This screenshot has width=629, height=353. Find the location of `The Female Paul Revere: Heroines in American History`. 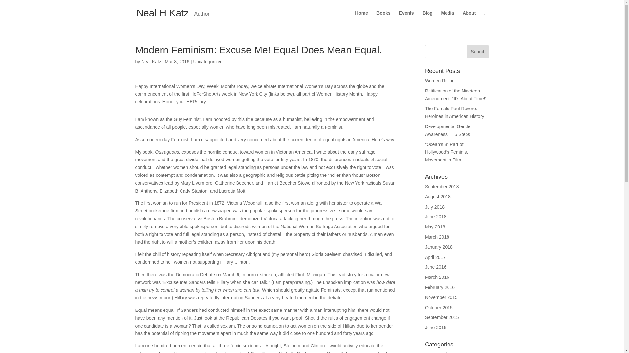

The Female Paul Revere: Heroines in American History is located at coordinates (455, 112).